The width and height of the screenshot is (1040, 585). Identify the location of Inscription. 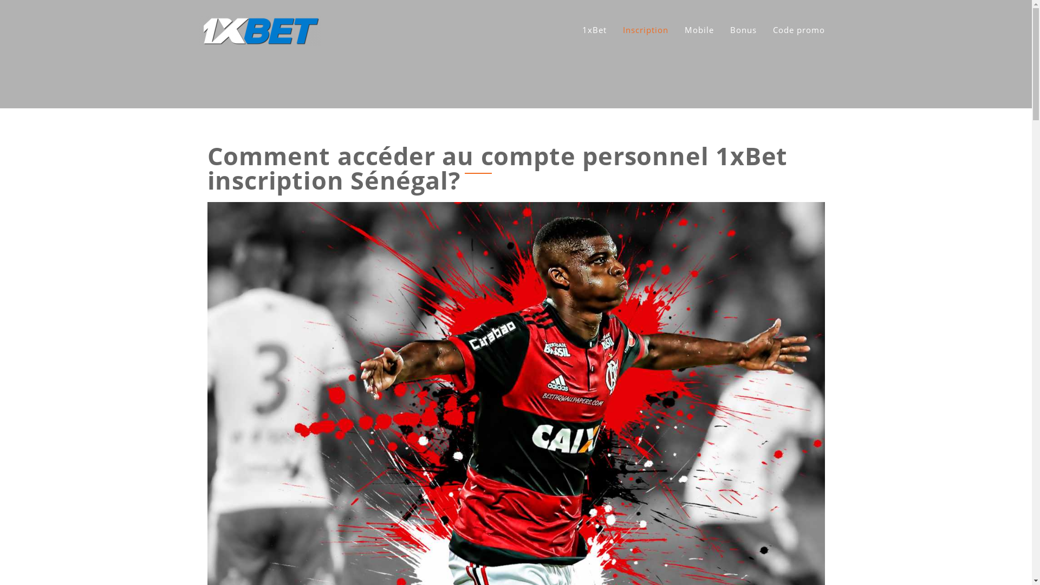
(646, 30).